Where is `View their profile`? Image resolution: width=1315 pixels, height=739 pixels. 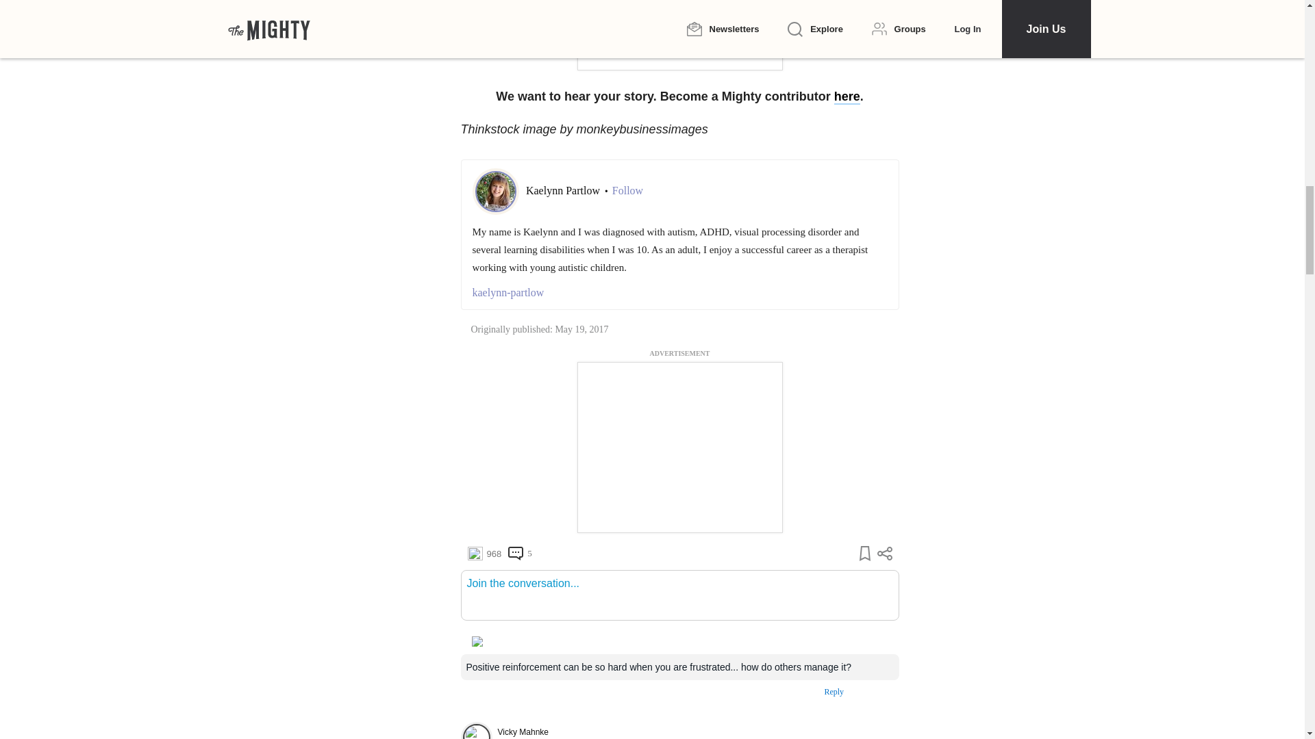
View their profile is located at coordinates (681, 732).